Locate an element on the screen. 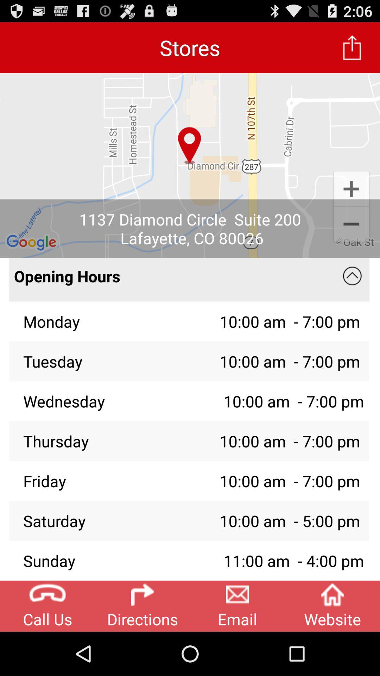  turn off the icon to the right of the stores item is located at coordinates (352, 47).